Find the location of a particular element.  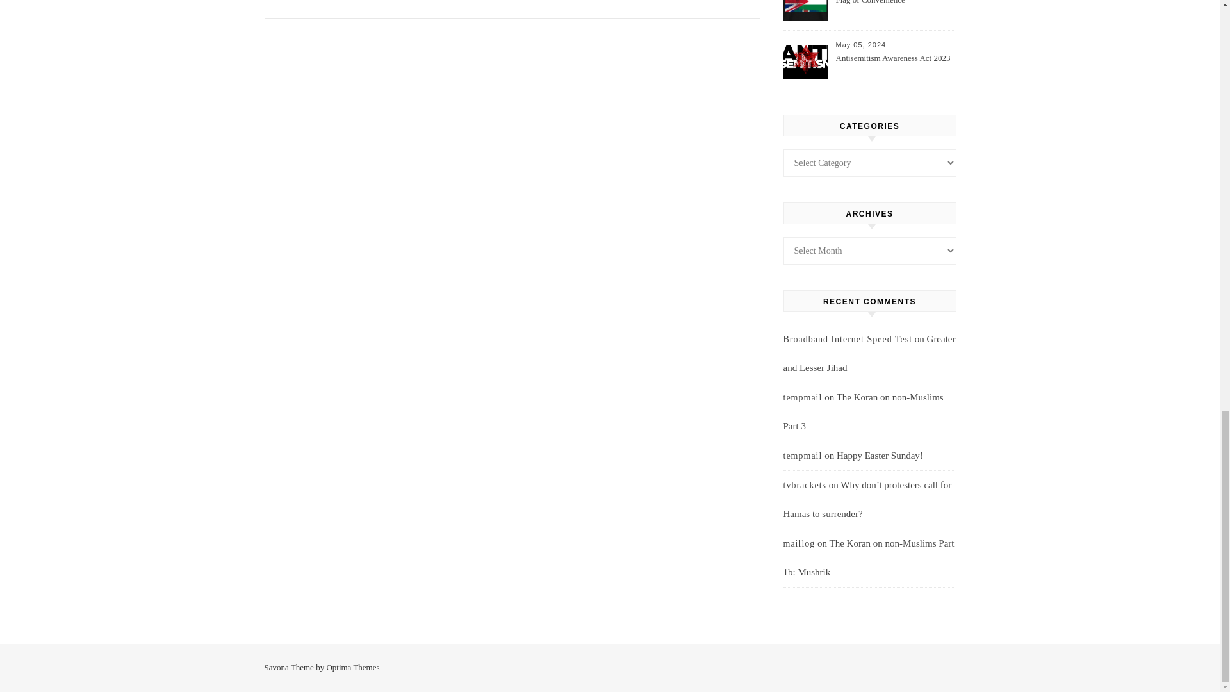

Broadband Internet Speed Test is located at coordinates (847, 338).